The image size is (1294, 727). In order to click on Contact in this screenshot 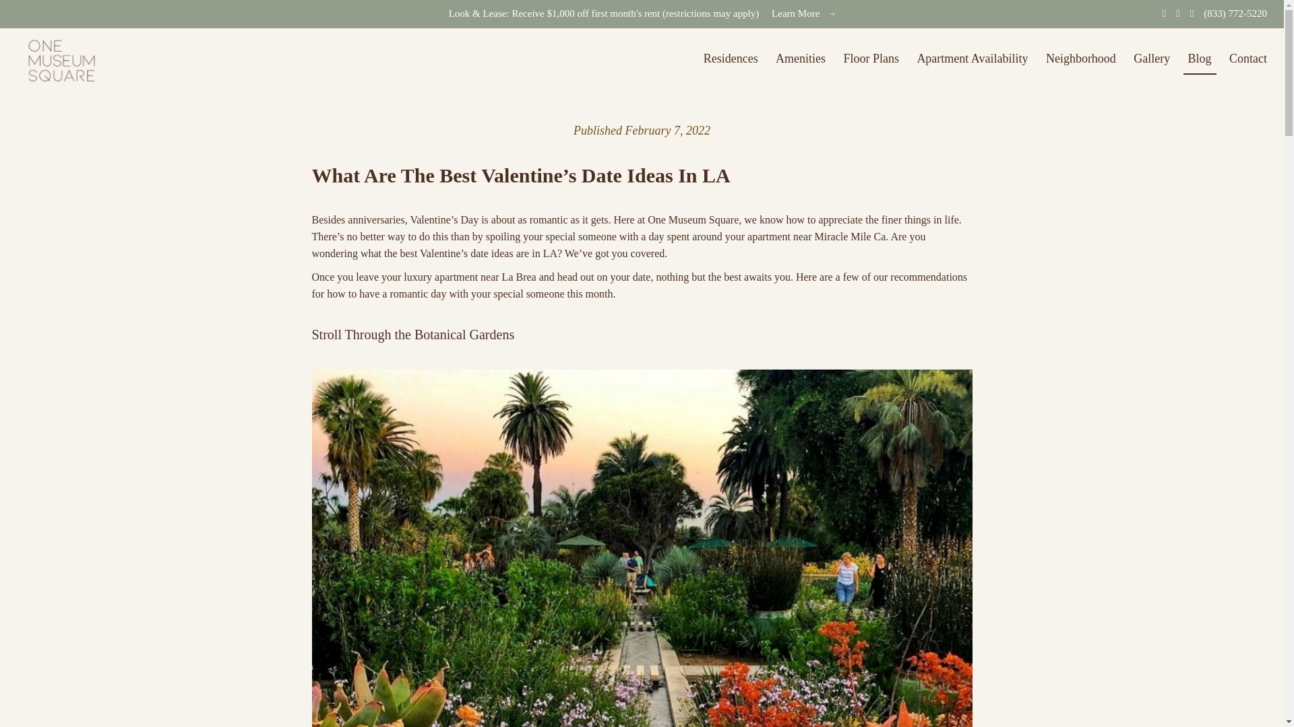, I will do `click(1248, 59)`.